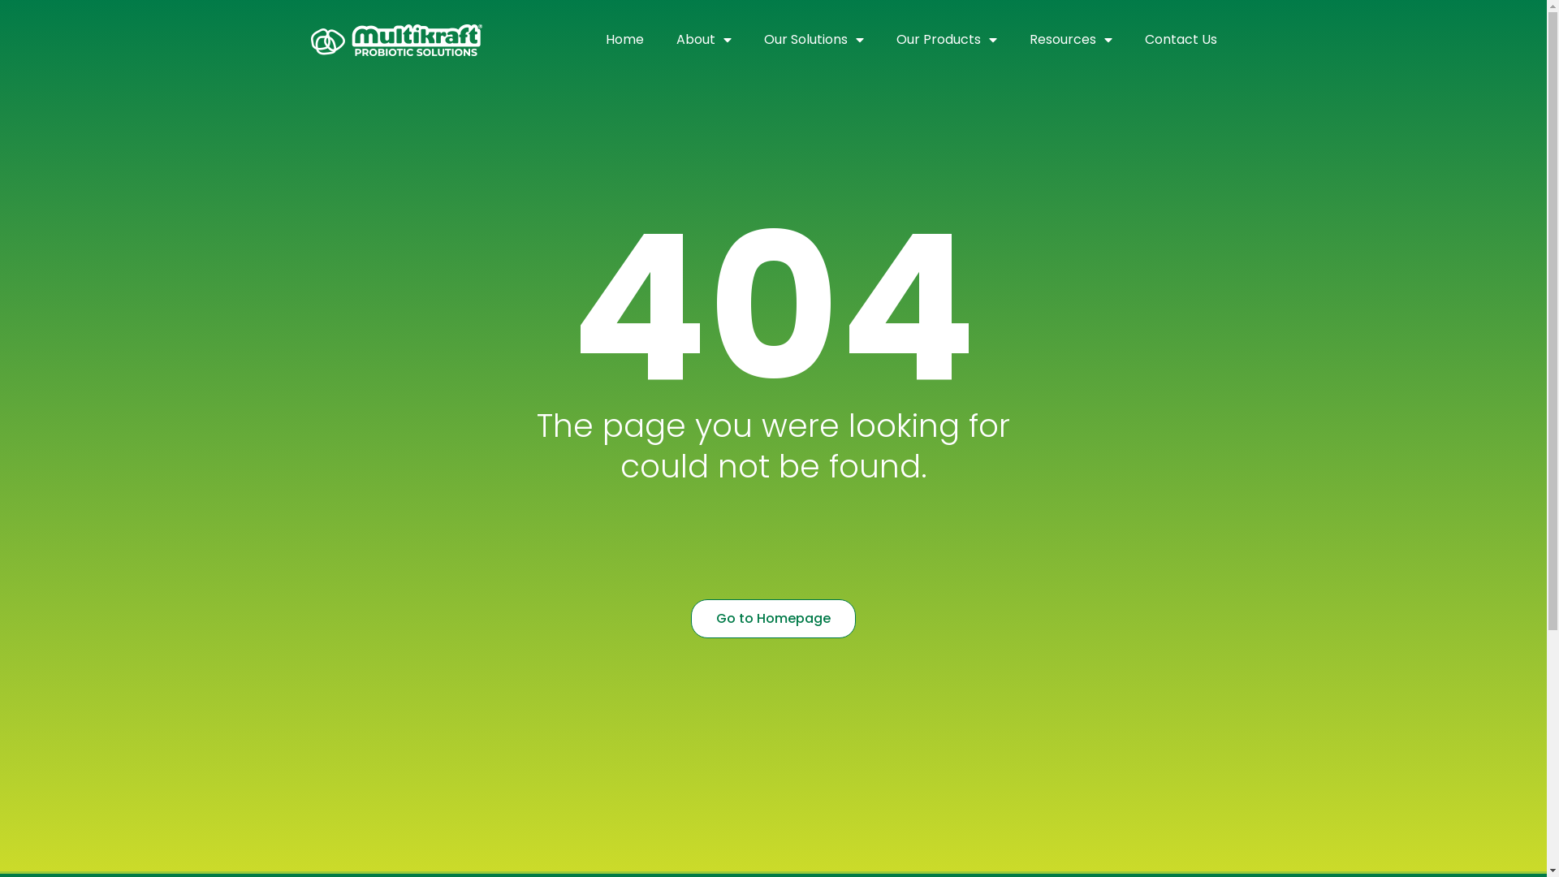 The image size is (1559, 877). I want to click on Our Solutions, so click(814, 40).